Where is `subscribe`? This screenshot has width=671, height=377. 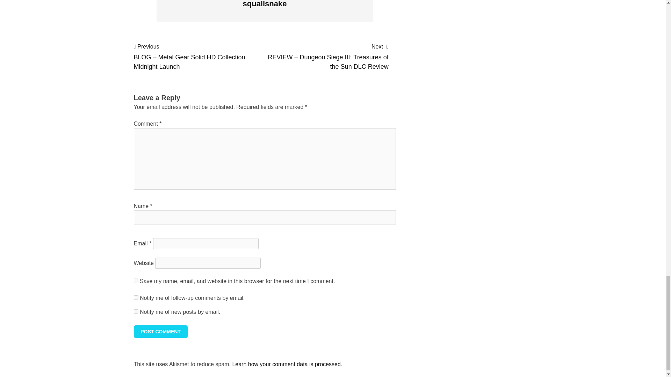
subscribe is located at coordinates (136, 297).